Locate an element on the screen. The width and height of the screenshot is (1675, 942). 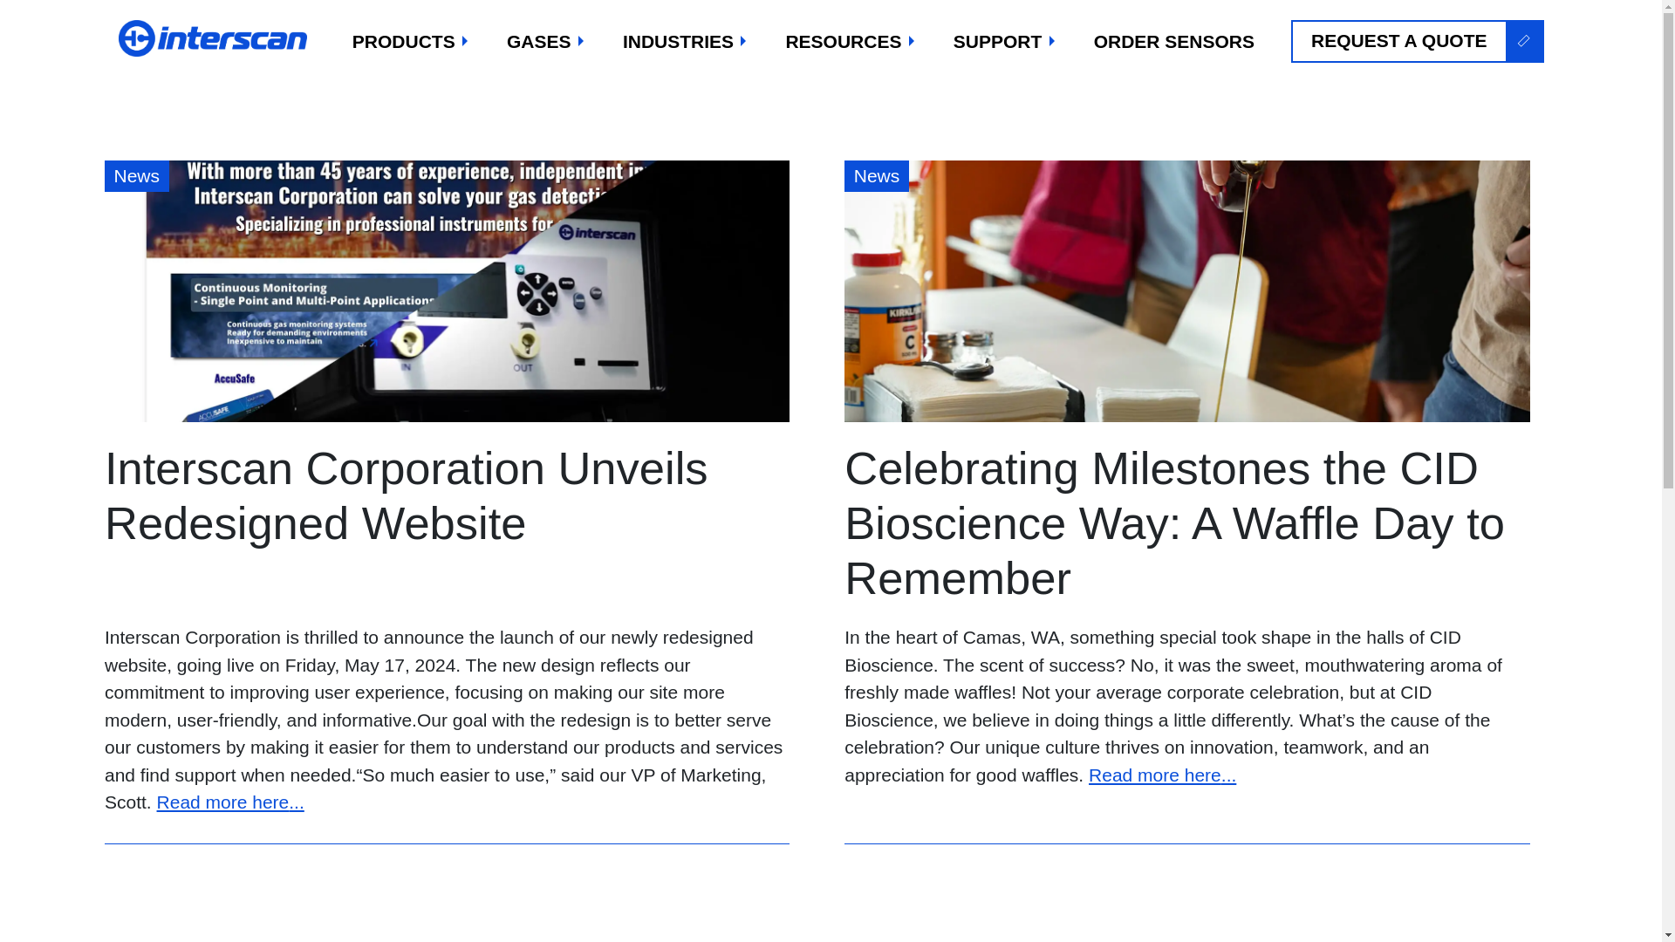
PRODUCTS is located at coordinates (411, 41).